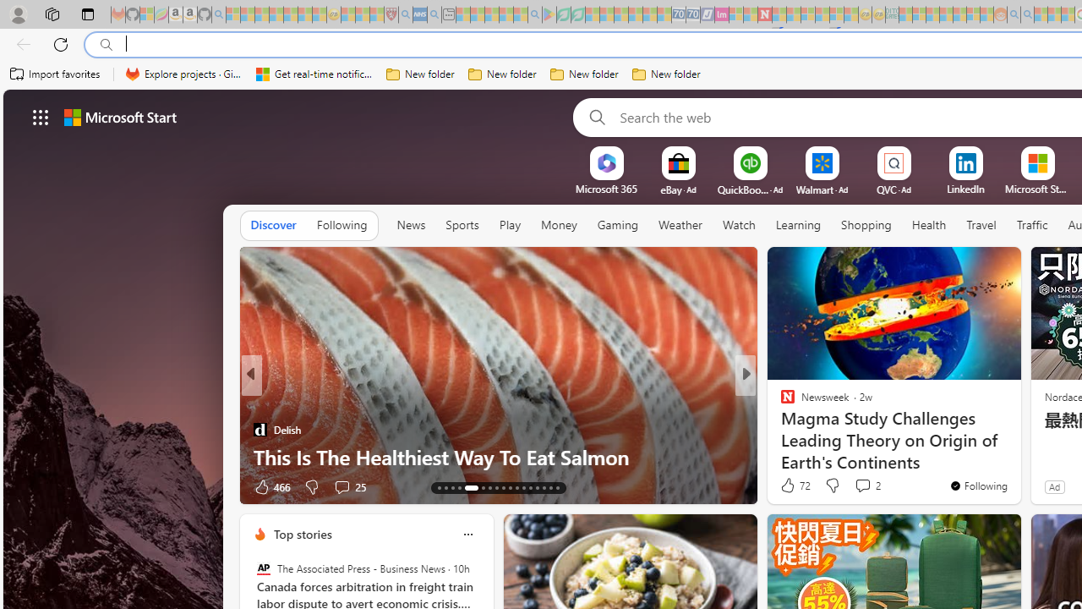 The width and height of the screenshot is (1082, 609). I want to click on Recipes - MSN - Sleeping, so click(348, 15).